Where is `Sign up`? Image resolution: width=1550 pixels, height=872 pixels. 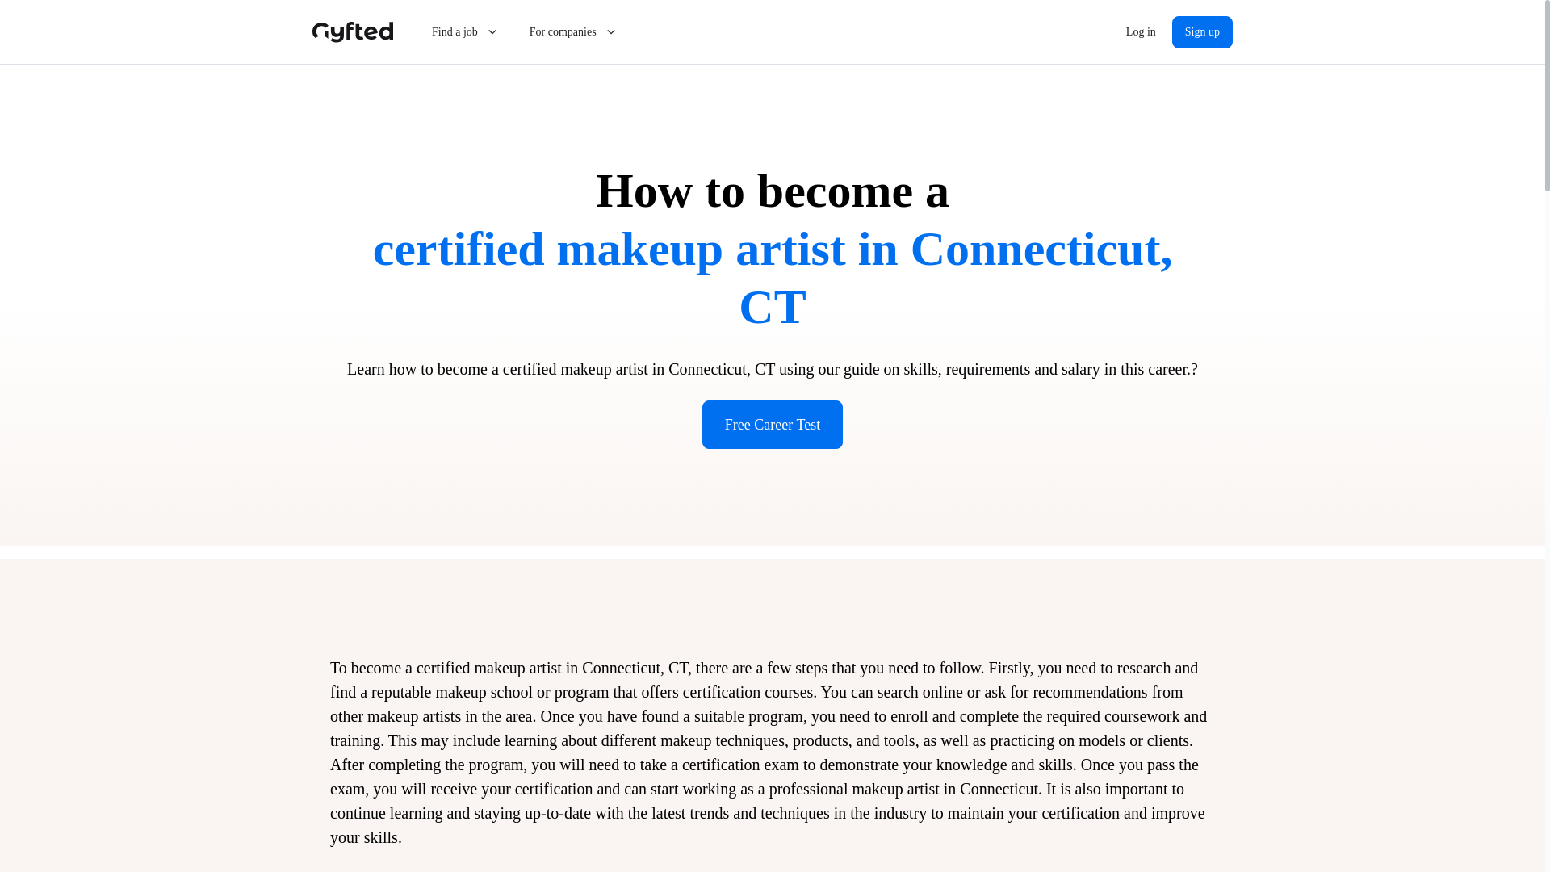
Sign up is located at coordinates (1201, 32).